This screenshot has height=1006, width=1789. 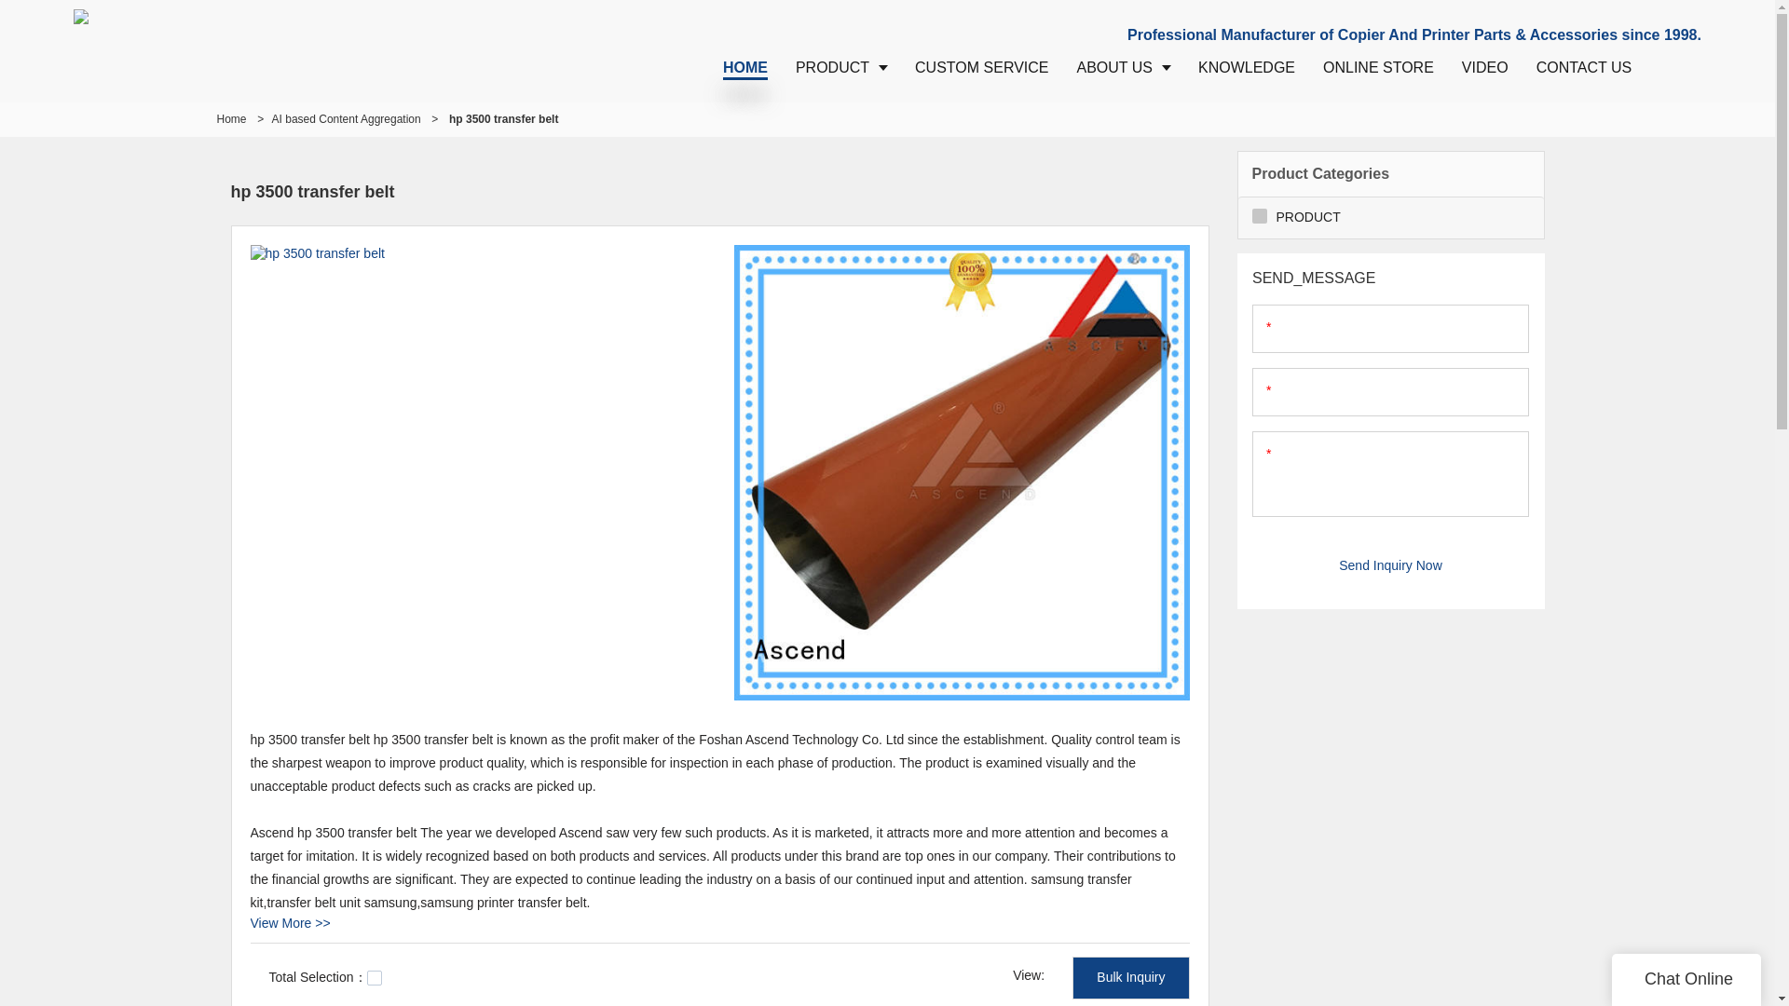 What do you see at coordinates (375, 978) in the screenshot?
I see `on` at bounding box center [375, 978].